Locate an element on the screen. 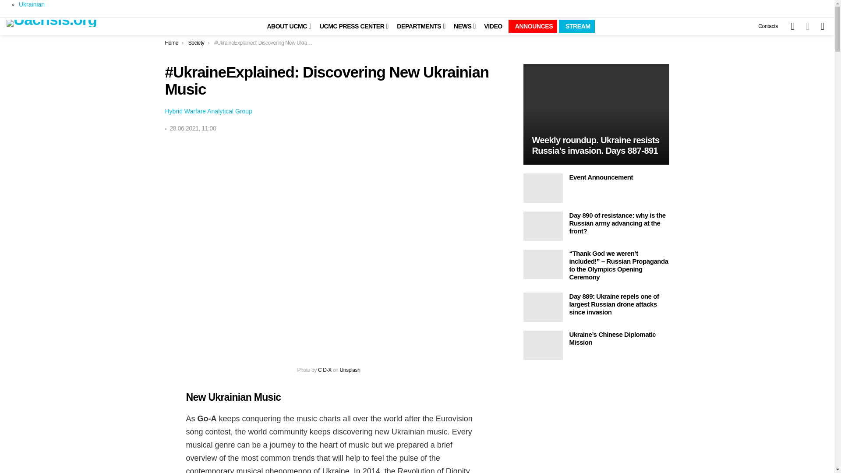 This screenshot has height=473, width=841. DEPARTMENTS is located at coordinates (418, 26).